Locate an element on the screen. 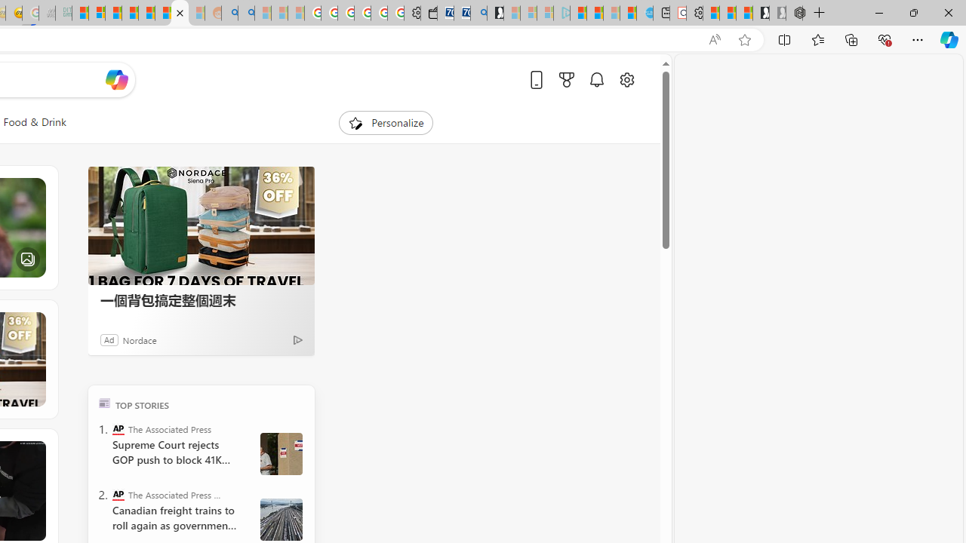  Read aloud this page (Ctrl+Shift+U) is located at coordinates (714, 40).